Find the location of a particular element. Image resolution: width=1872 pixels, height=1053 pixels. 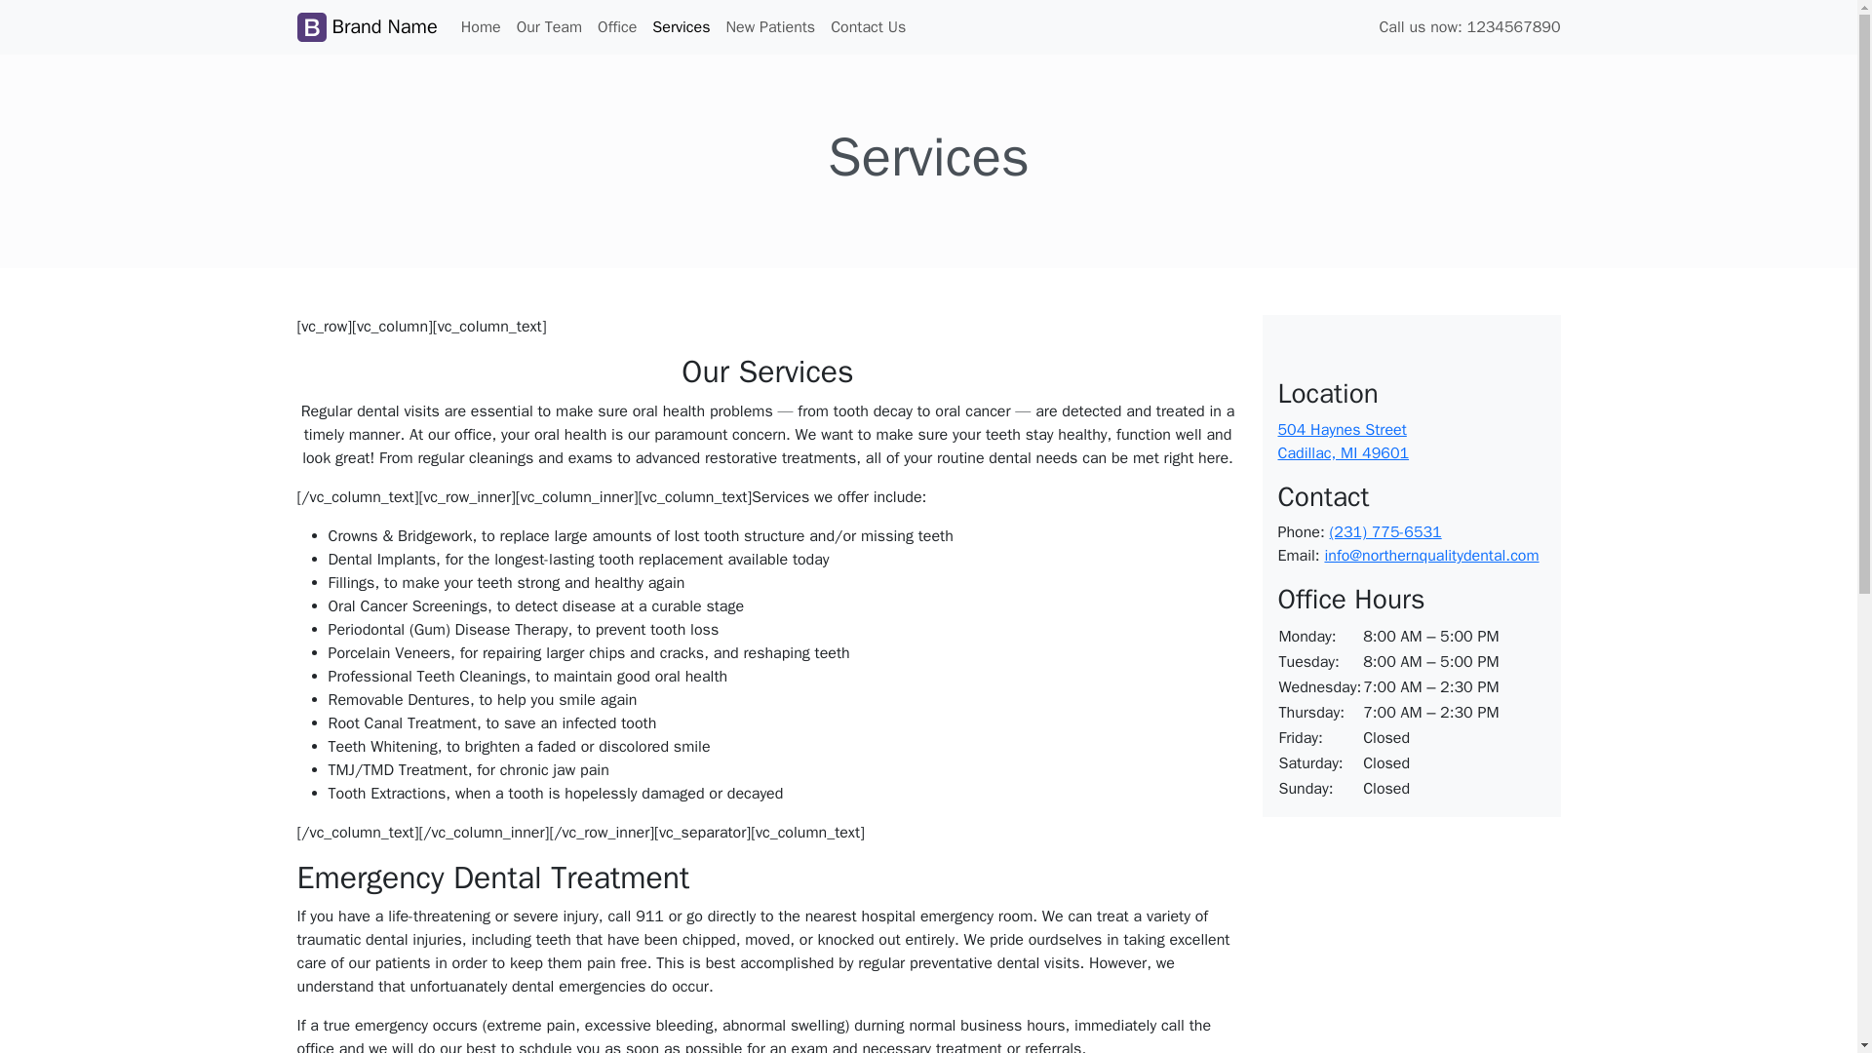

Call us now: 1234567890 is located at coordinates (1468, 26).